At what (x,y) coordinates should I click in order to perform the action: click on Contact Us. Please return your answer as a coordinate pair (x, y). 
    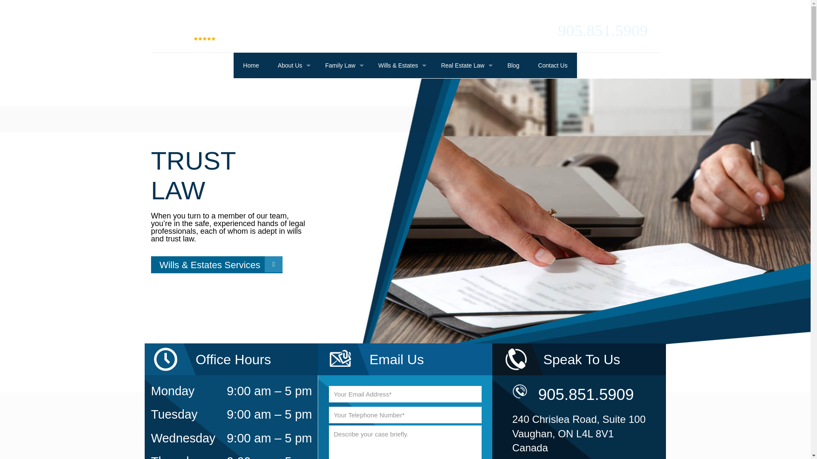
    Looking at the image, I should click on (552, 65).